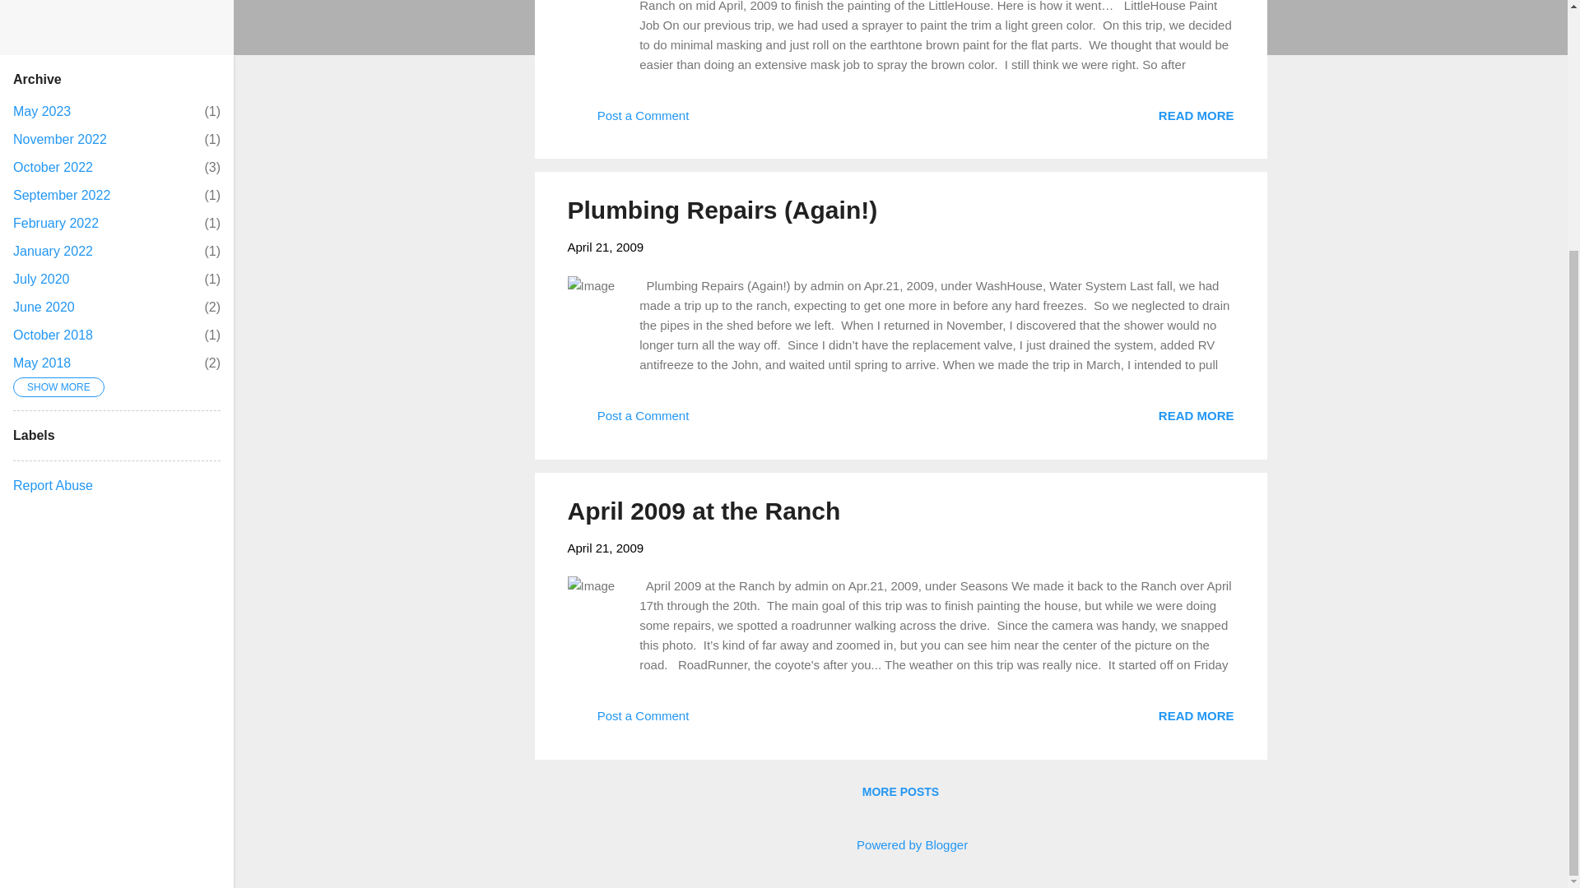 The width and height of the screenshot is (1580, 888). I want to click on READ MORE, so click(900, 844).